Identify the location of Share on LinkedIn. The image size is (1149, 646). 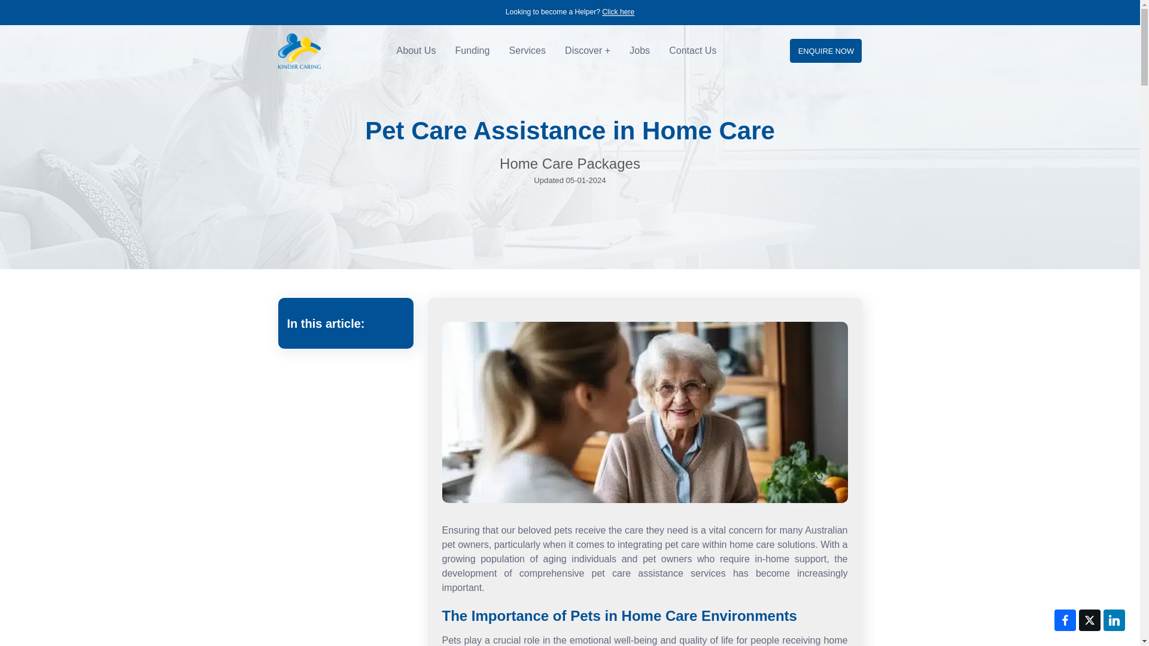
(1114, 620).